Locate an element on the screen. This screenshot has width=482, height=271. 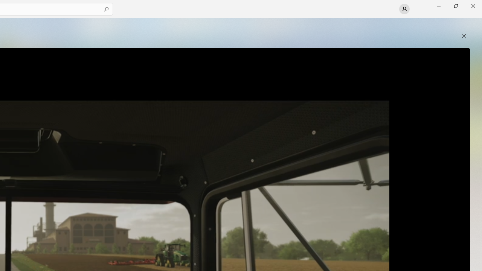
Close Microsoft Store is located at coordinates (473, 6).